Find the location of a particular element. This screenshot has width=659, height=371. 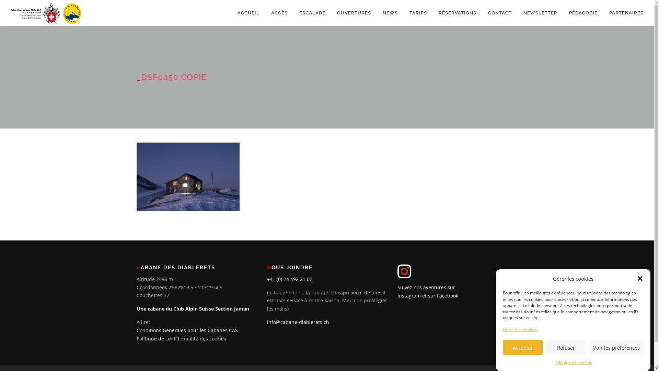

Refuser is located at coordinates (566, 348).